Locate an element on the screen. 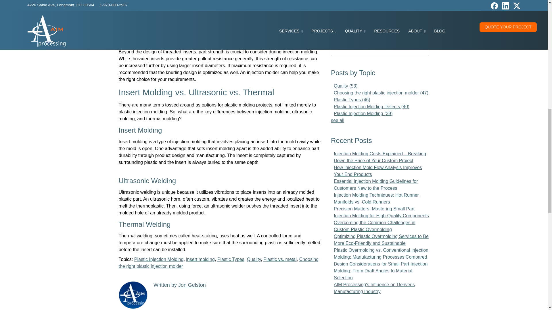  Plastic Types is located at coordinates (231, 259).